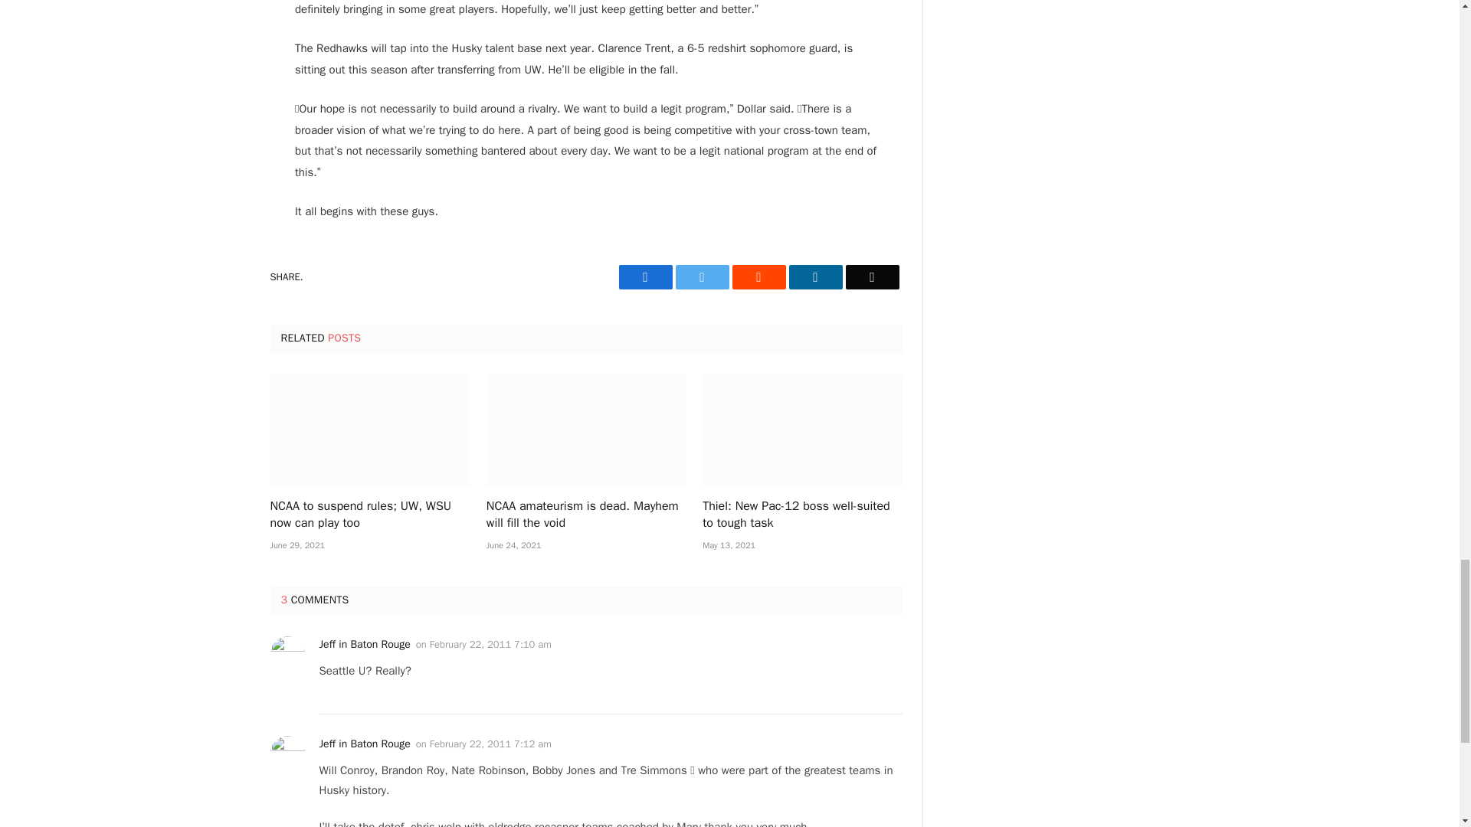  Describe the element at coordinates (815, 277) in the screenshot. I see `LinkedIn` at that location.